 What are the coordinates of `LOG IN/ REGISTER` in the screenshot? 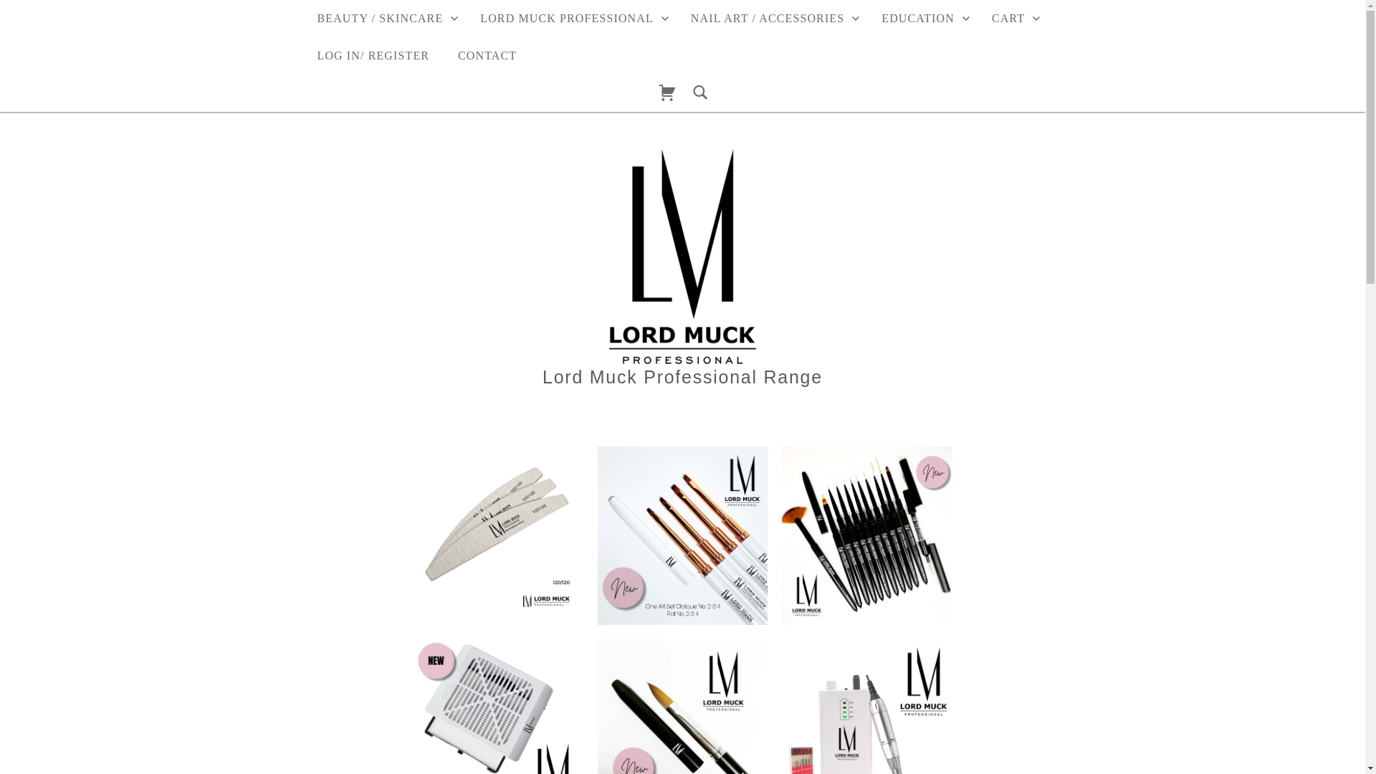 It's located at (373, 56).